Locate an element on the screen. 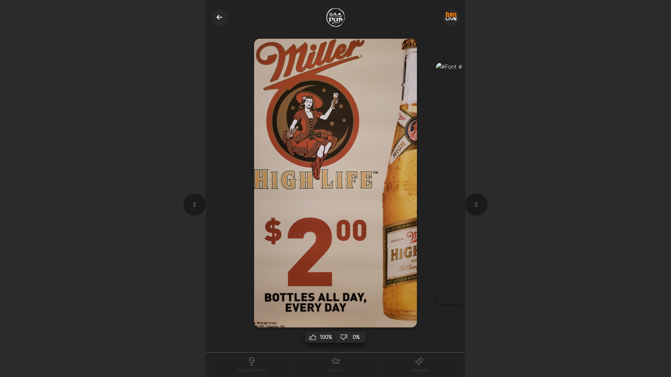 Image resolution: width=671 pixels, height=377 pixels. Back to Home is located at coordinates (220, 17).